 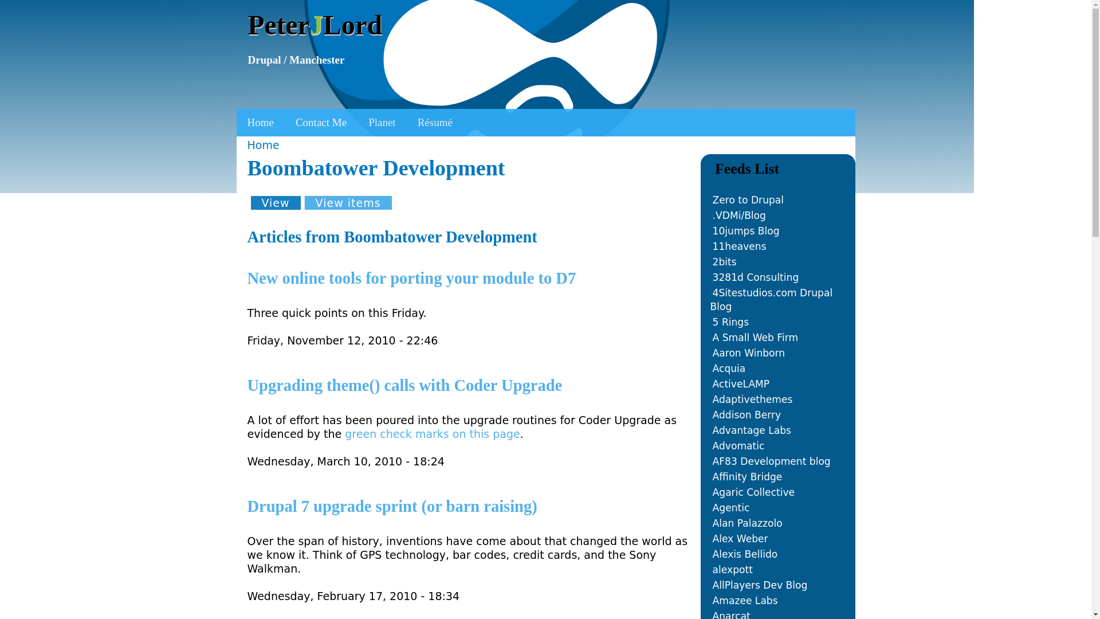 I want to click on Advomatic, so click(x=738, y=446).